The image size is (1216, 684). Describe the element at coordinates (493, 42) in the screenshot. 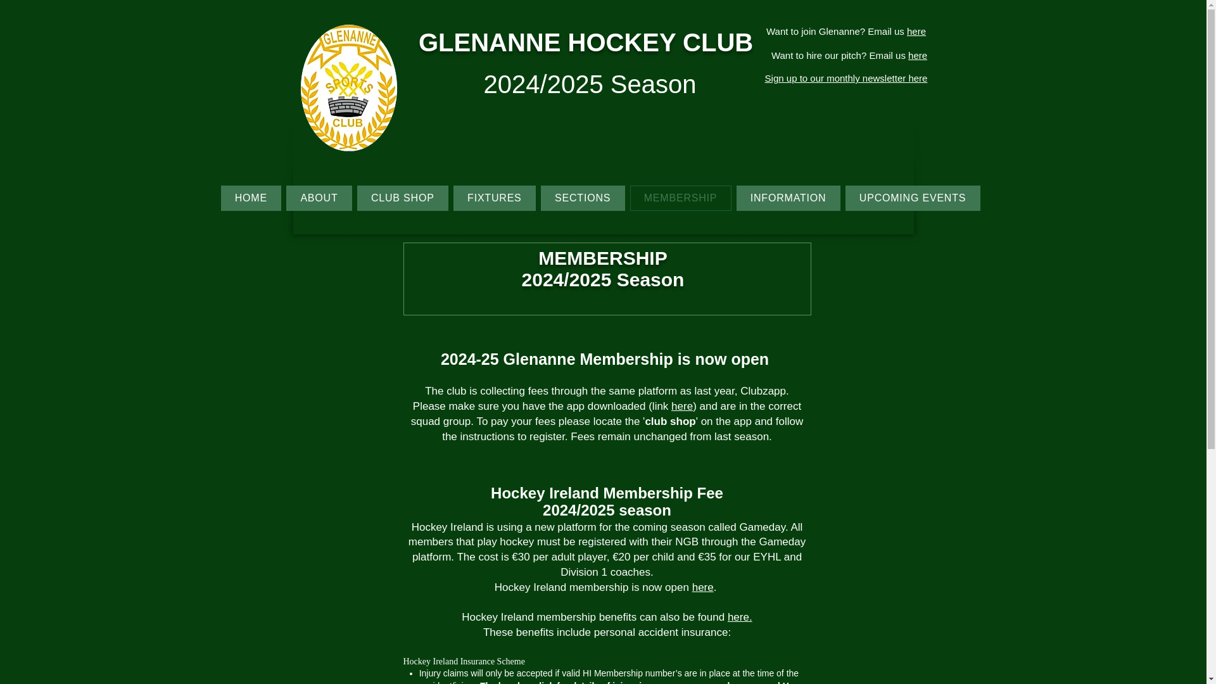

I see `GLENANNE ` at that location.